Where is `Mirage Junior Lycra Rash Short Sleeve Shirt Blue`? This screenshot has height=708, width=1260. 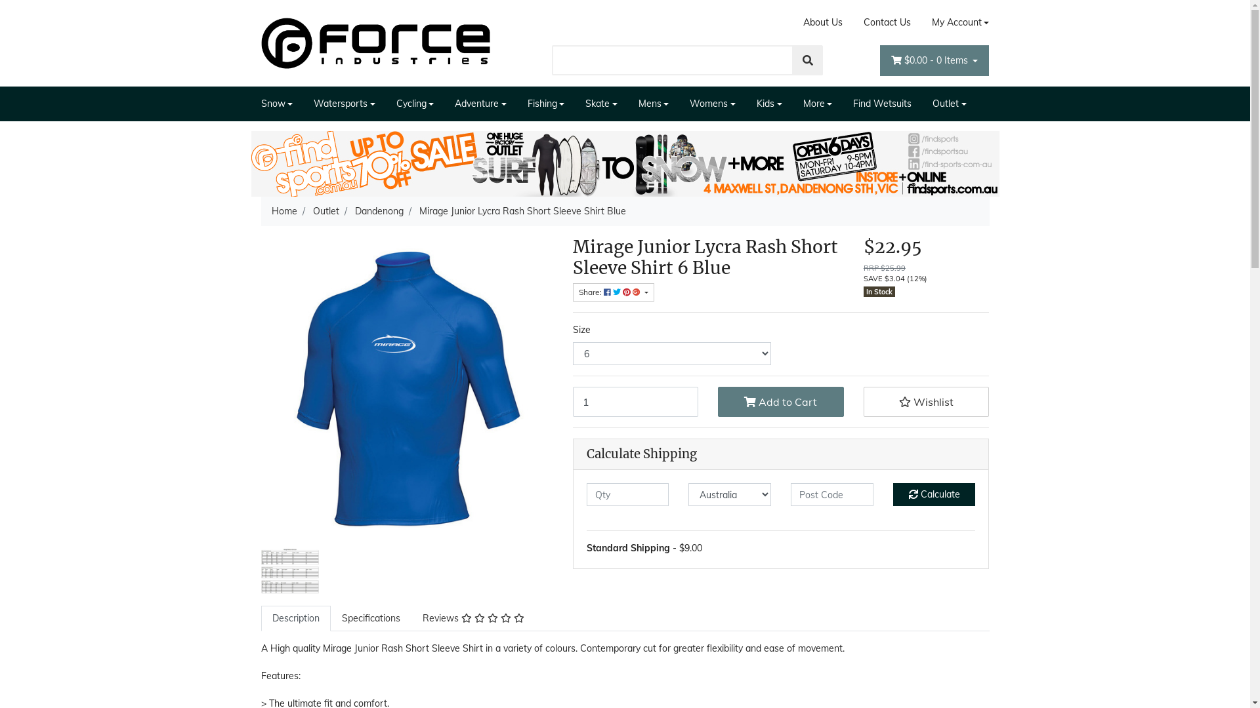
Mirage Junior Lycra Rash Short Sleeve Shirt Blue is located at coordinates (522, 211).